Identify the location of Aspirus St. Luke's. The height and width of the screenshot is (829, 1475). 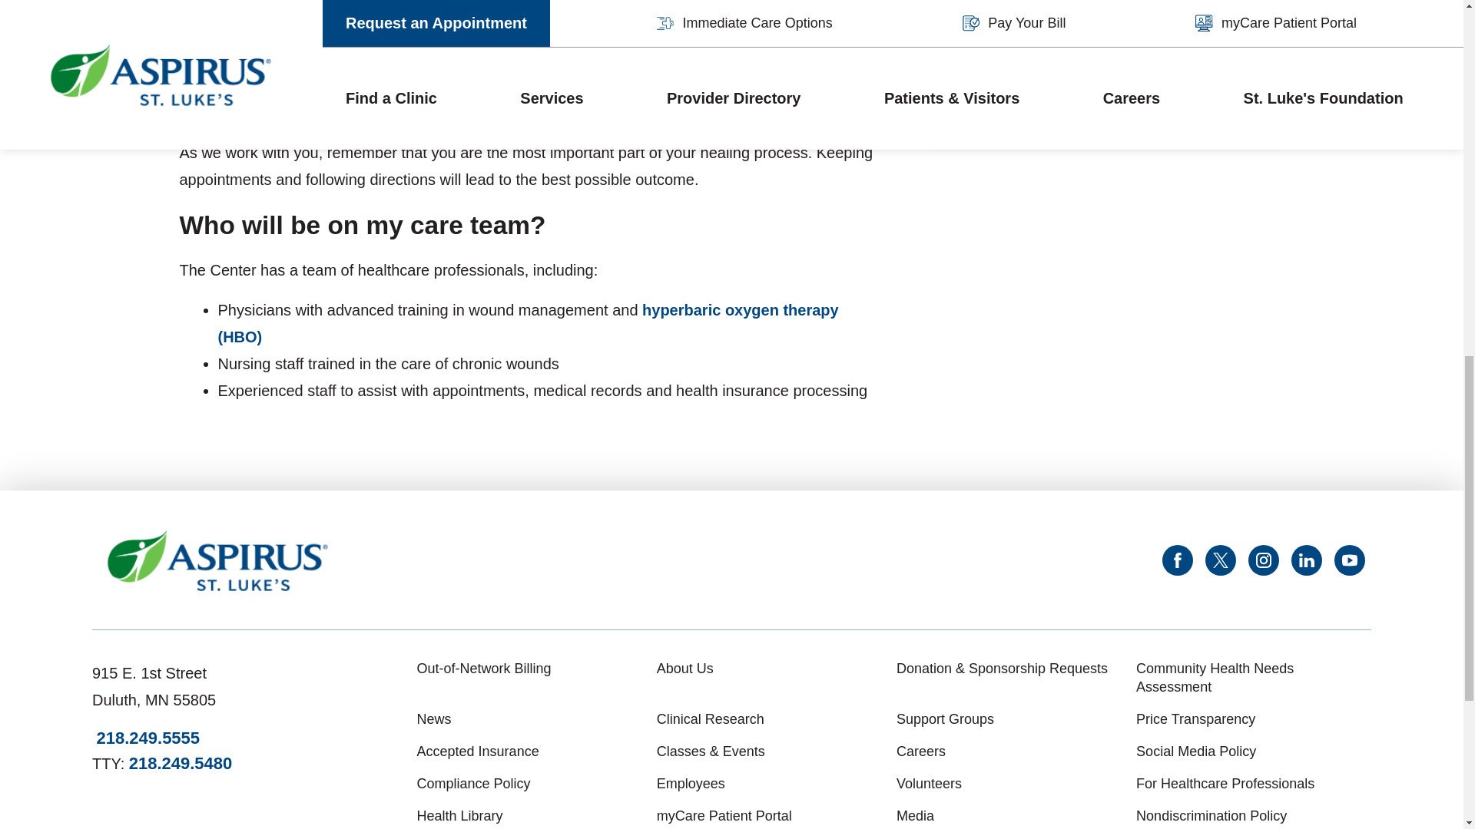
(217, 560).